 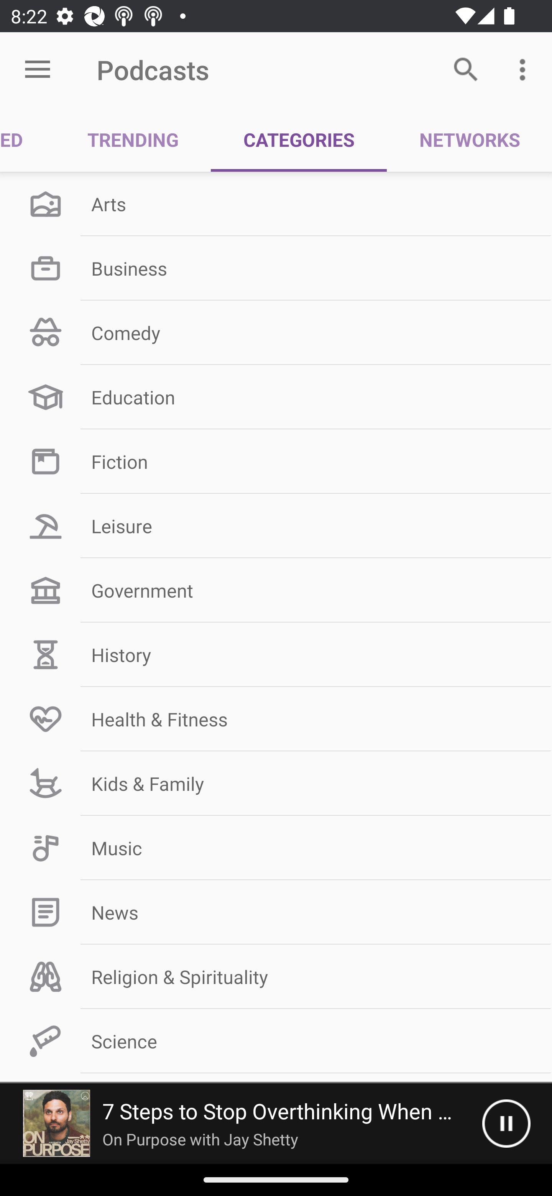 I want to click on Fiction, so click(x=276, y=462).